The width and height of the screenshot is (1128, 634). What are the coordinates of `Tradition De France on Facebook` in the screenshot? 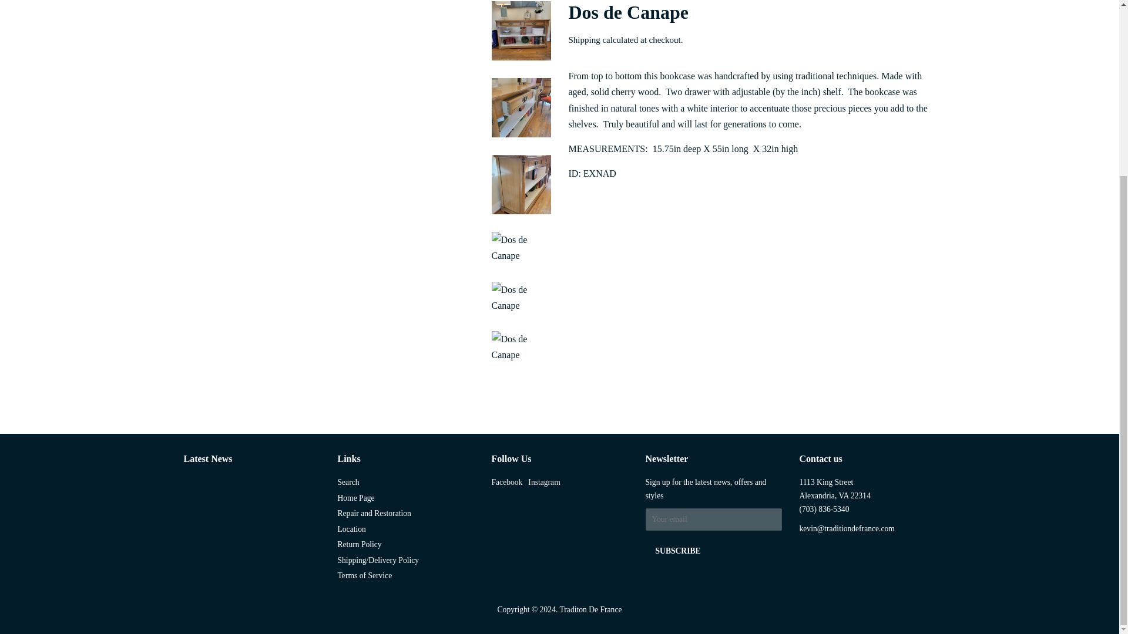 It's located at (506, 483).